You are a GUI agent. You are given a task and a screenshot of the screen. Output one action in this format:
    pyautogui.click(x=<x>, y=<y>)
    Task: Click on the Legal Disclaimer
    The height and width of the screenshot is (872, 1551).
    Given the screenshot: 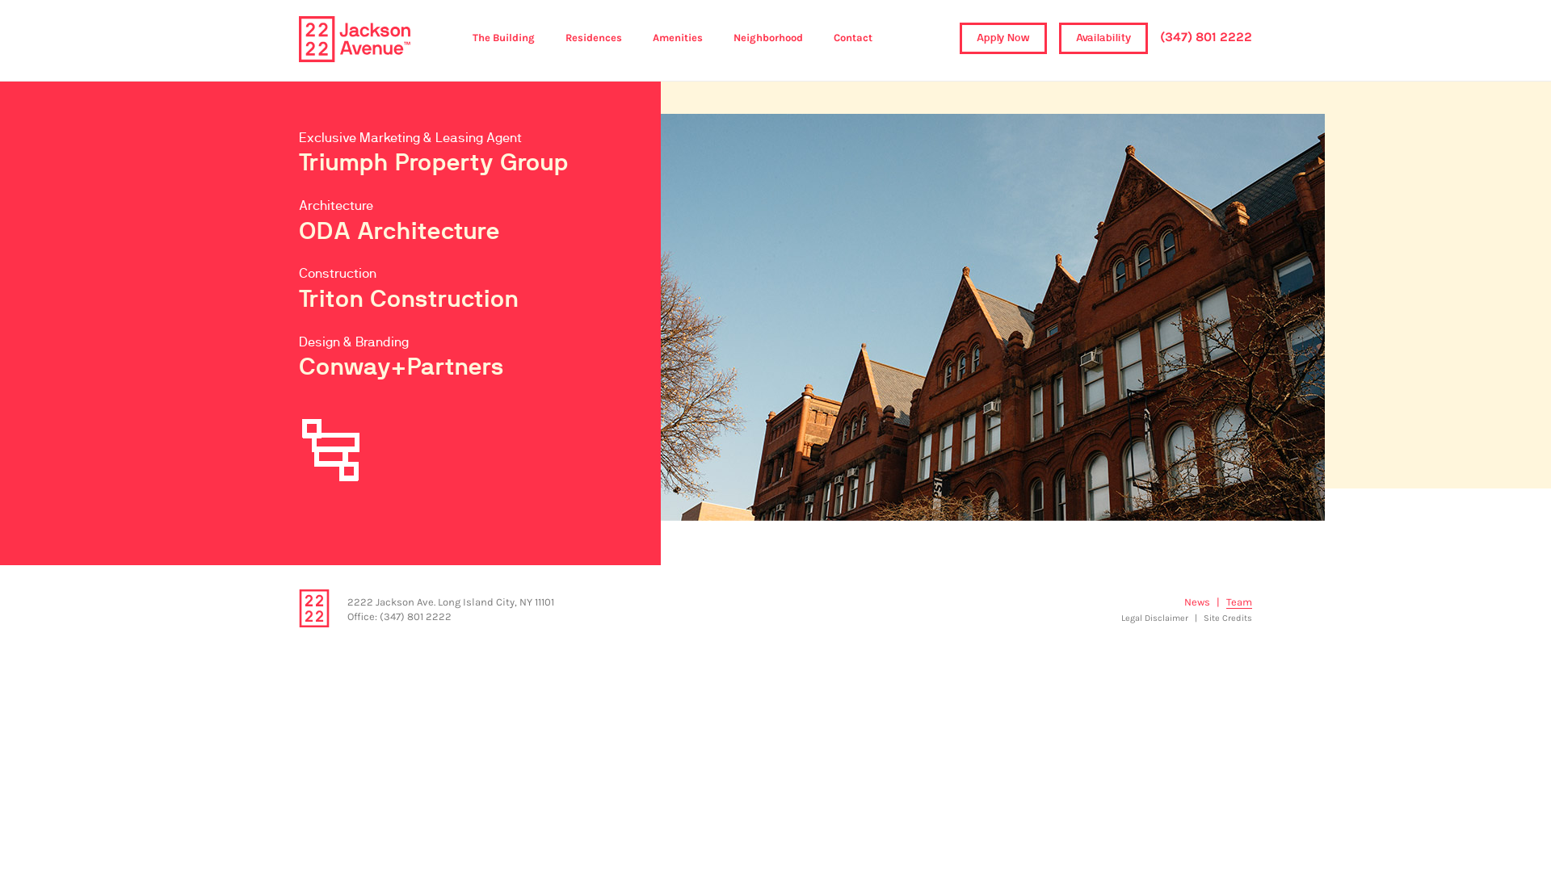 What is the action you would take?
    pyautogui.click(x=1155, y=618)
    